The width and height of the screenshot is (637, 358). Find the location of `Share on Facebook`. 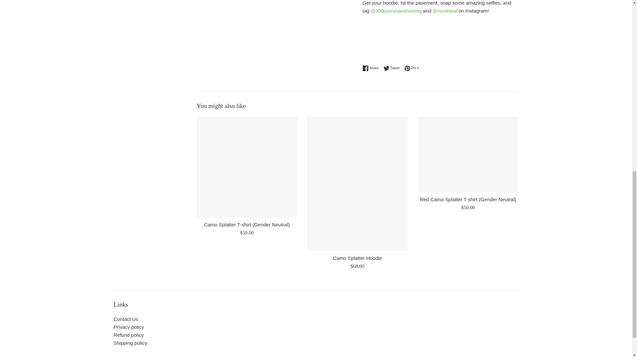

Share on Facebook is located at coordinates (372, 68).